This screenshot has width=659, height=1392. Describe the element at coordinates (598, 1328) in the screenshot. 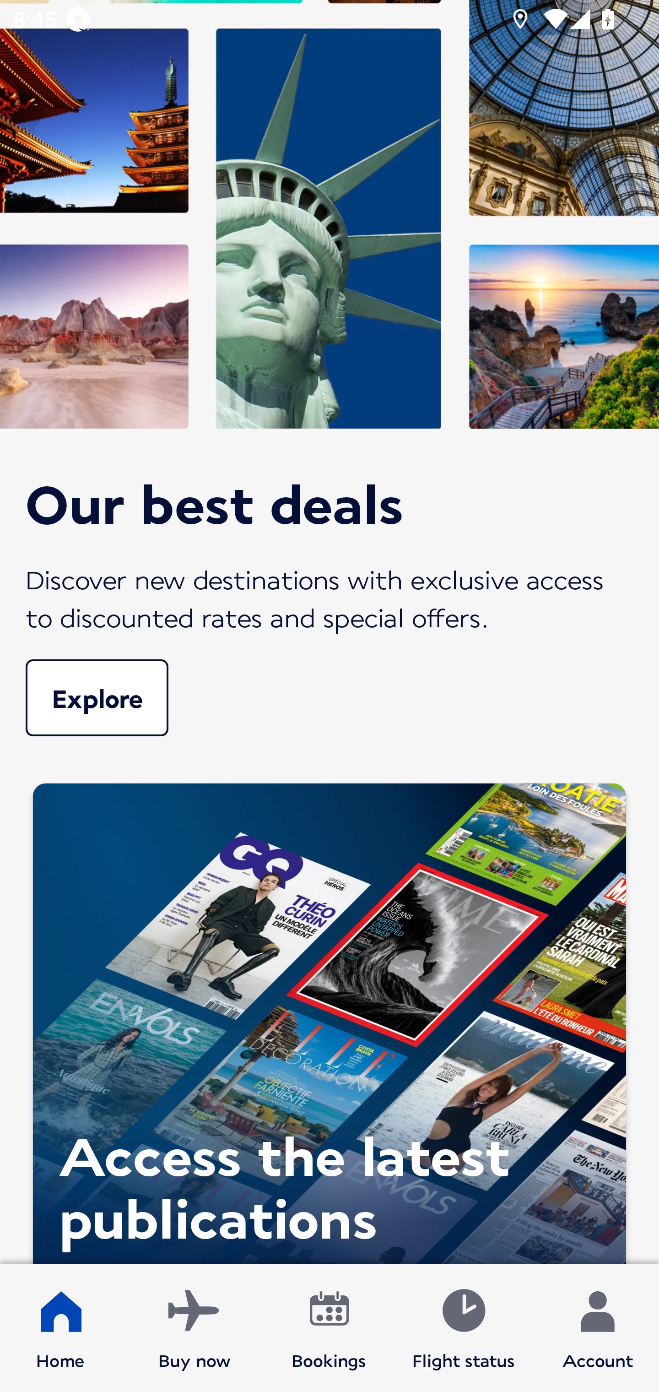

I see `Account` at that location.